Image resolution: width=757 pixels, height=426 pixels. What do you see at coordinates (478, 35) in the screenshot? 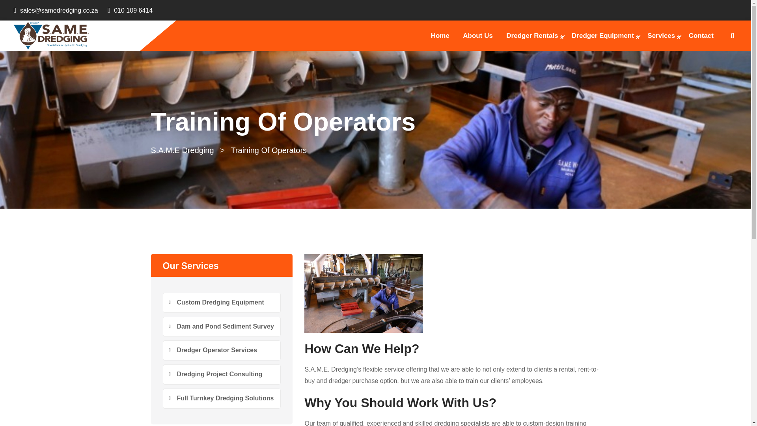
I see `About Us` at bounding box center [478, 35].